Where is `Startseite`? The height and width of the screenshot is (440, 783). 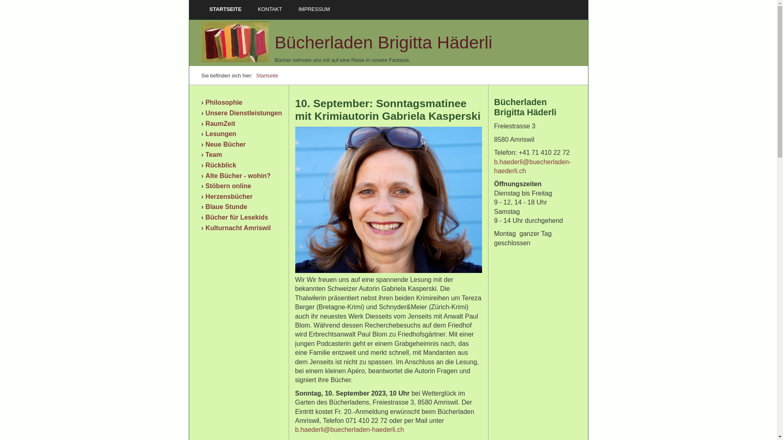
Startseite is located at coordinates (267, 76).